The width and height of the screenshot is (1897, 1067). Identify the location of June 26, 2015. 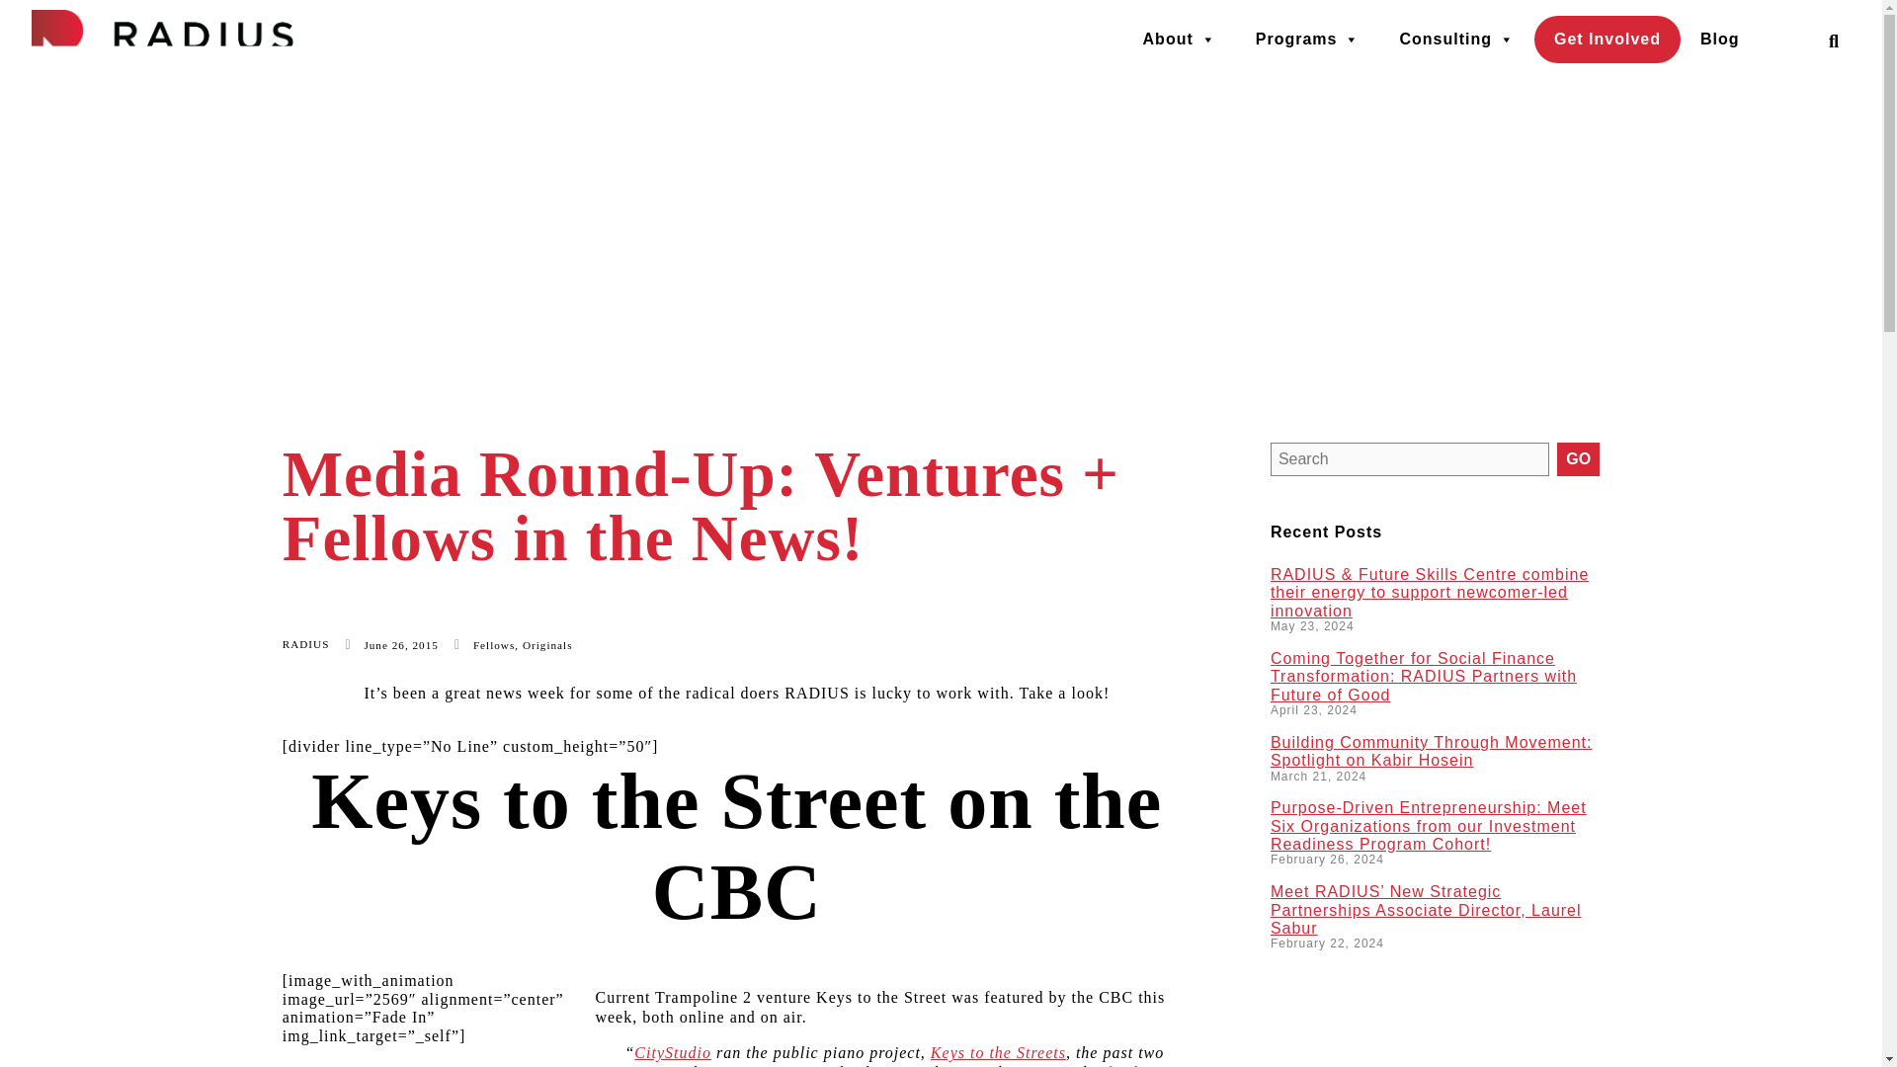
(391, 644).